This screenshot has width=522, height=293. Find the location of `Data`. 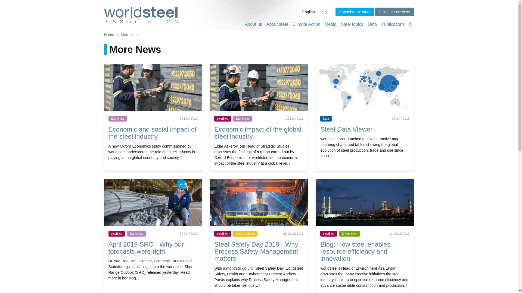

Data is located at coordinates (372, 24).